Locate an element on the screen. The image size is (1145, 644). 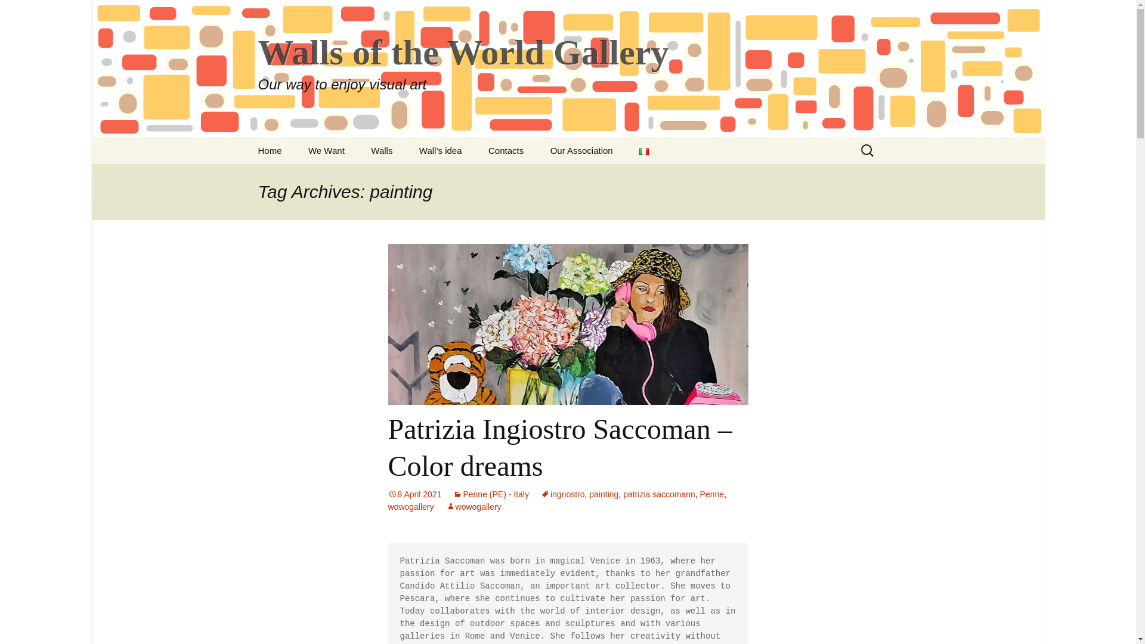
wowogallery is located at coordinates (277, 144).